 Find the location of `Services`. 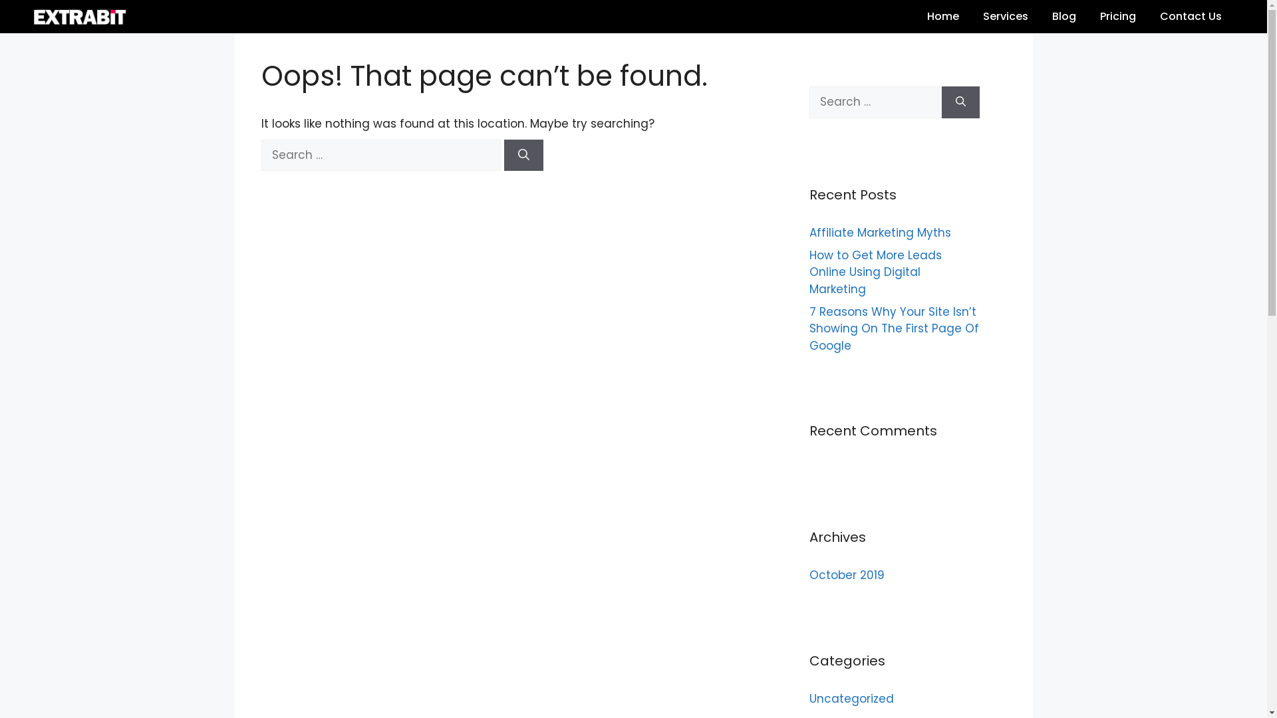

Services is located at coordinates (1006, 17).